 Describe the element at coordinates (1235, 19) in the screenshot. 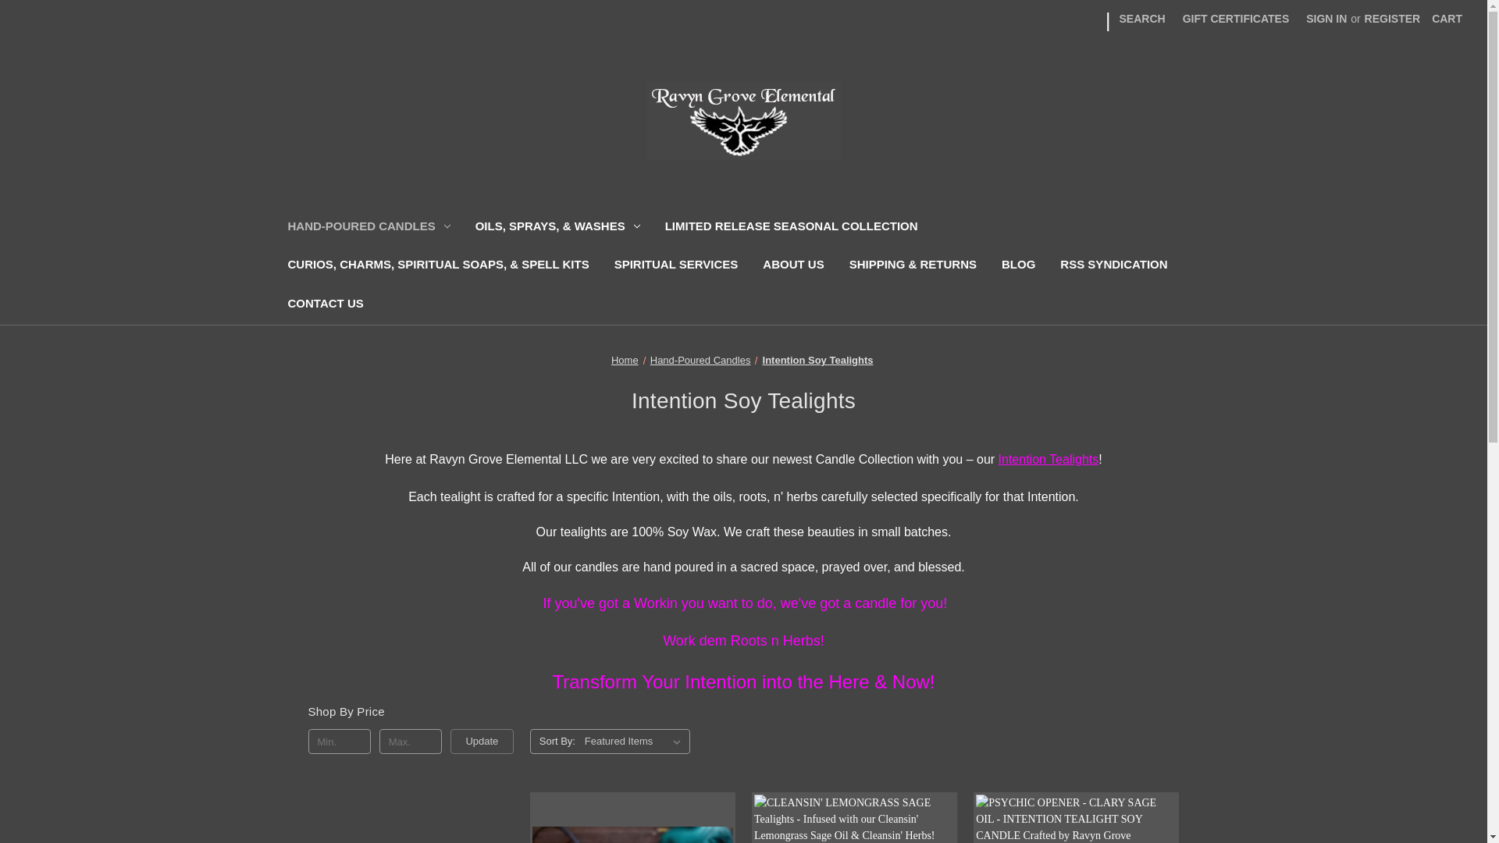

I see `GIFT CERTIFICATES` at that location.